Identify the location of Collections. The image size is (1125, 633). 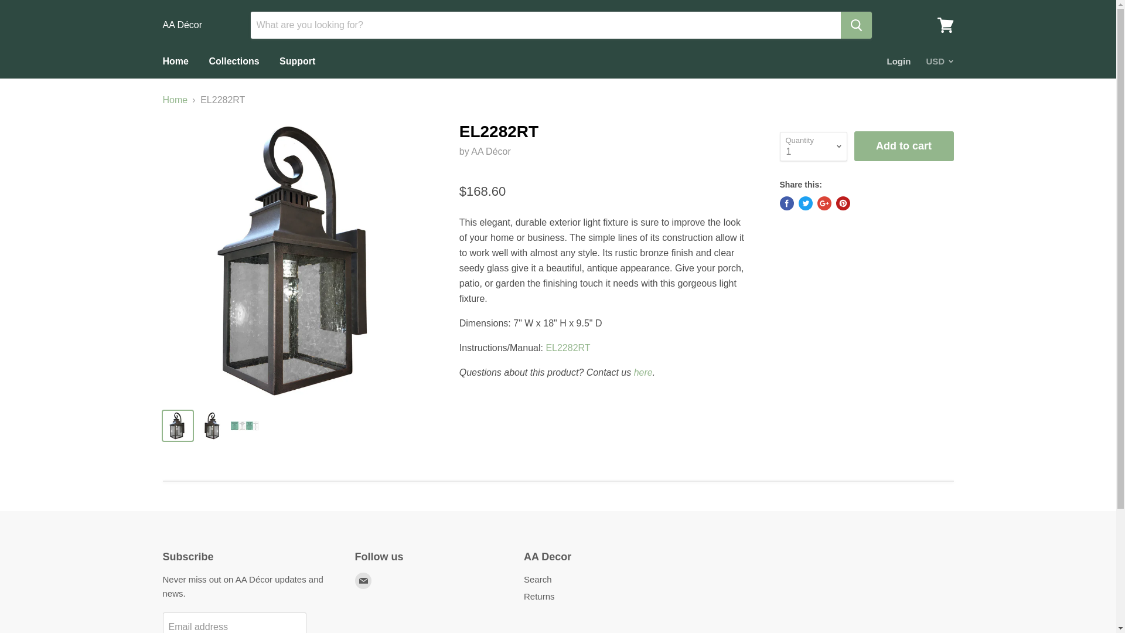
(233, 62).